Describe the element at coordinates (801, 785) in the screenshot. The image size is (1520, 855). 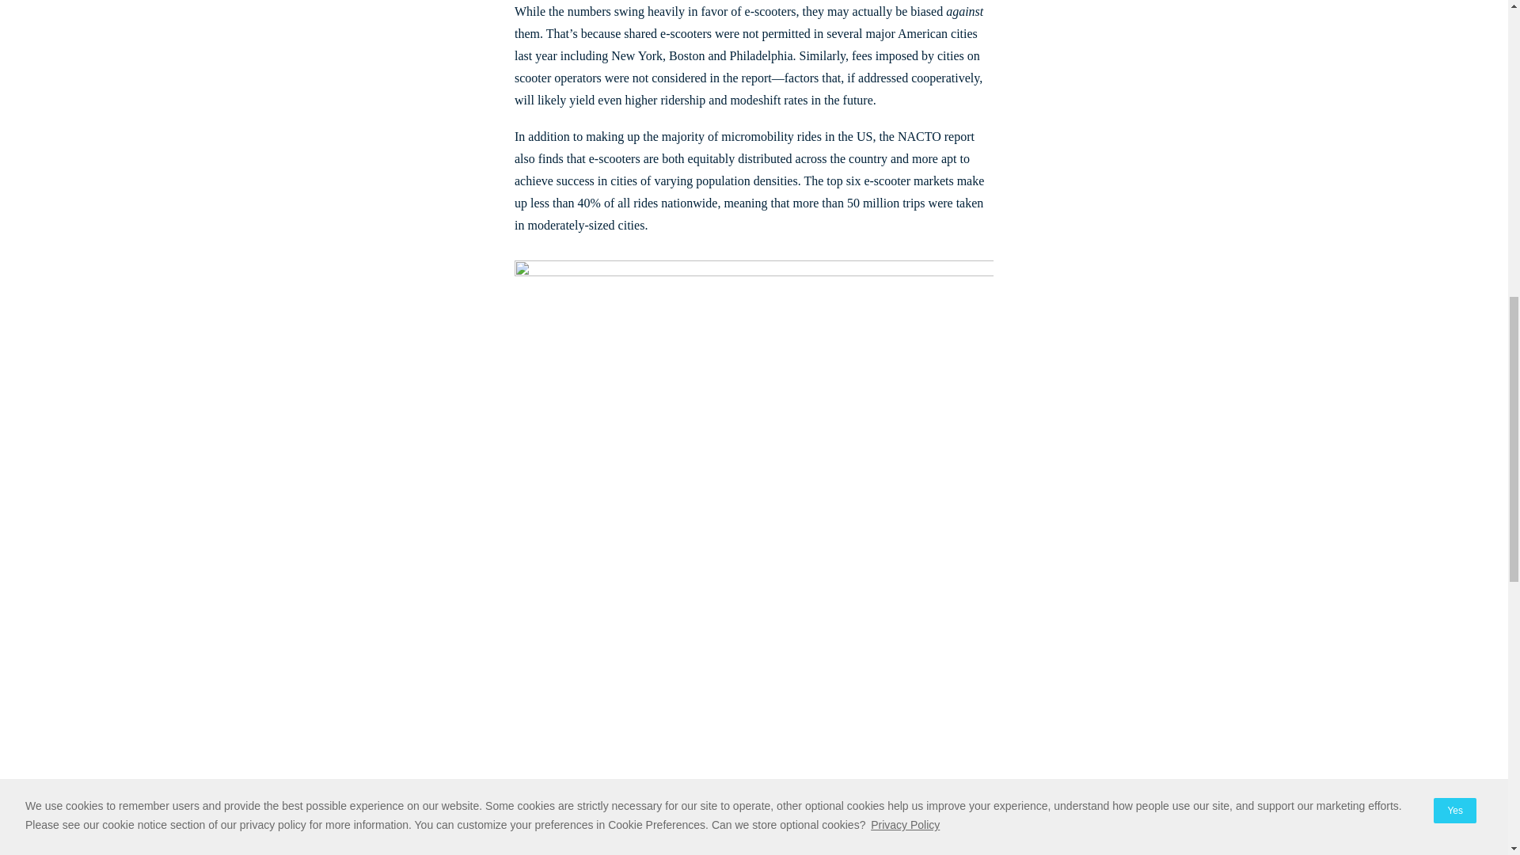
I see `published in Transportation Research: Part A` at that location.